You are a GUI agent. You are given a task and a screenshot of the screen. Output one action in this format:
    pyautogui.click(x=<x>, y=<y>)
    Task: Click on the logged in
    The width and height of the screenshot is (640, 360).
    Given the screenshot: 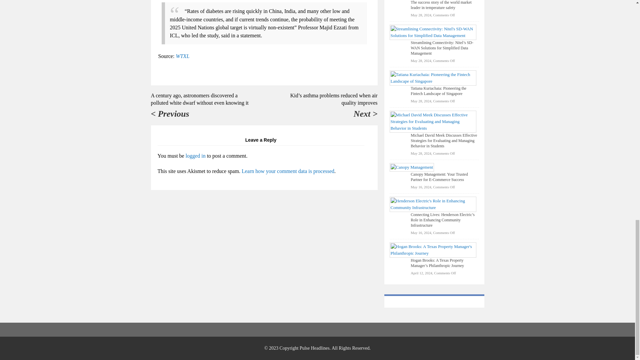 What is the action you would take?
    pyautogui.click(x=195, y=156)
    